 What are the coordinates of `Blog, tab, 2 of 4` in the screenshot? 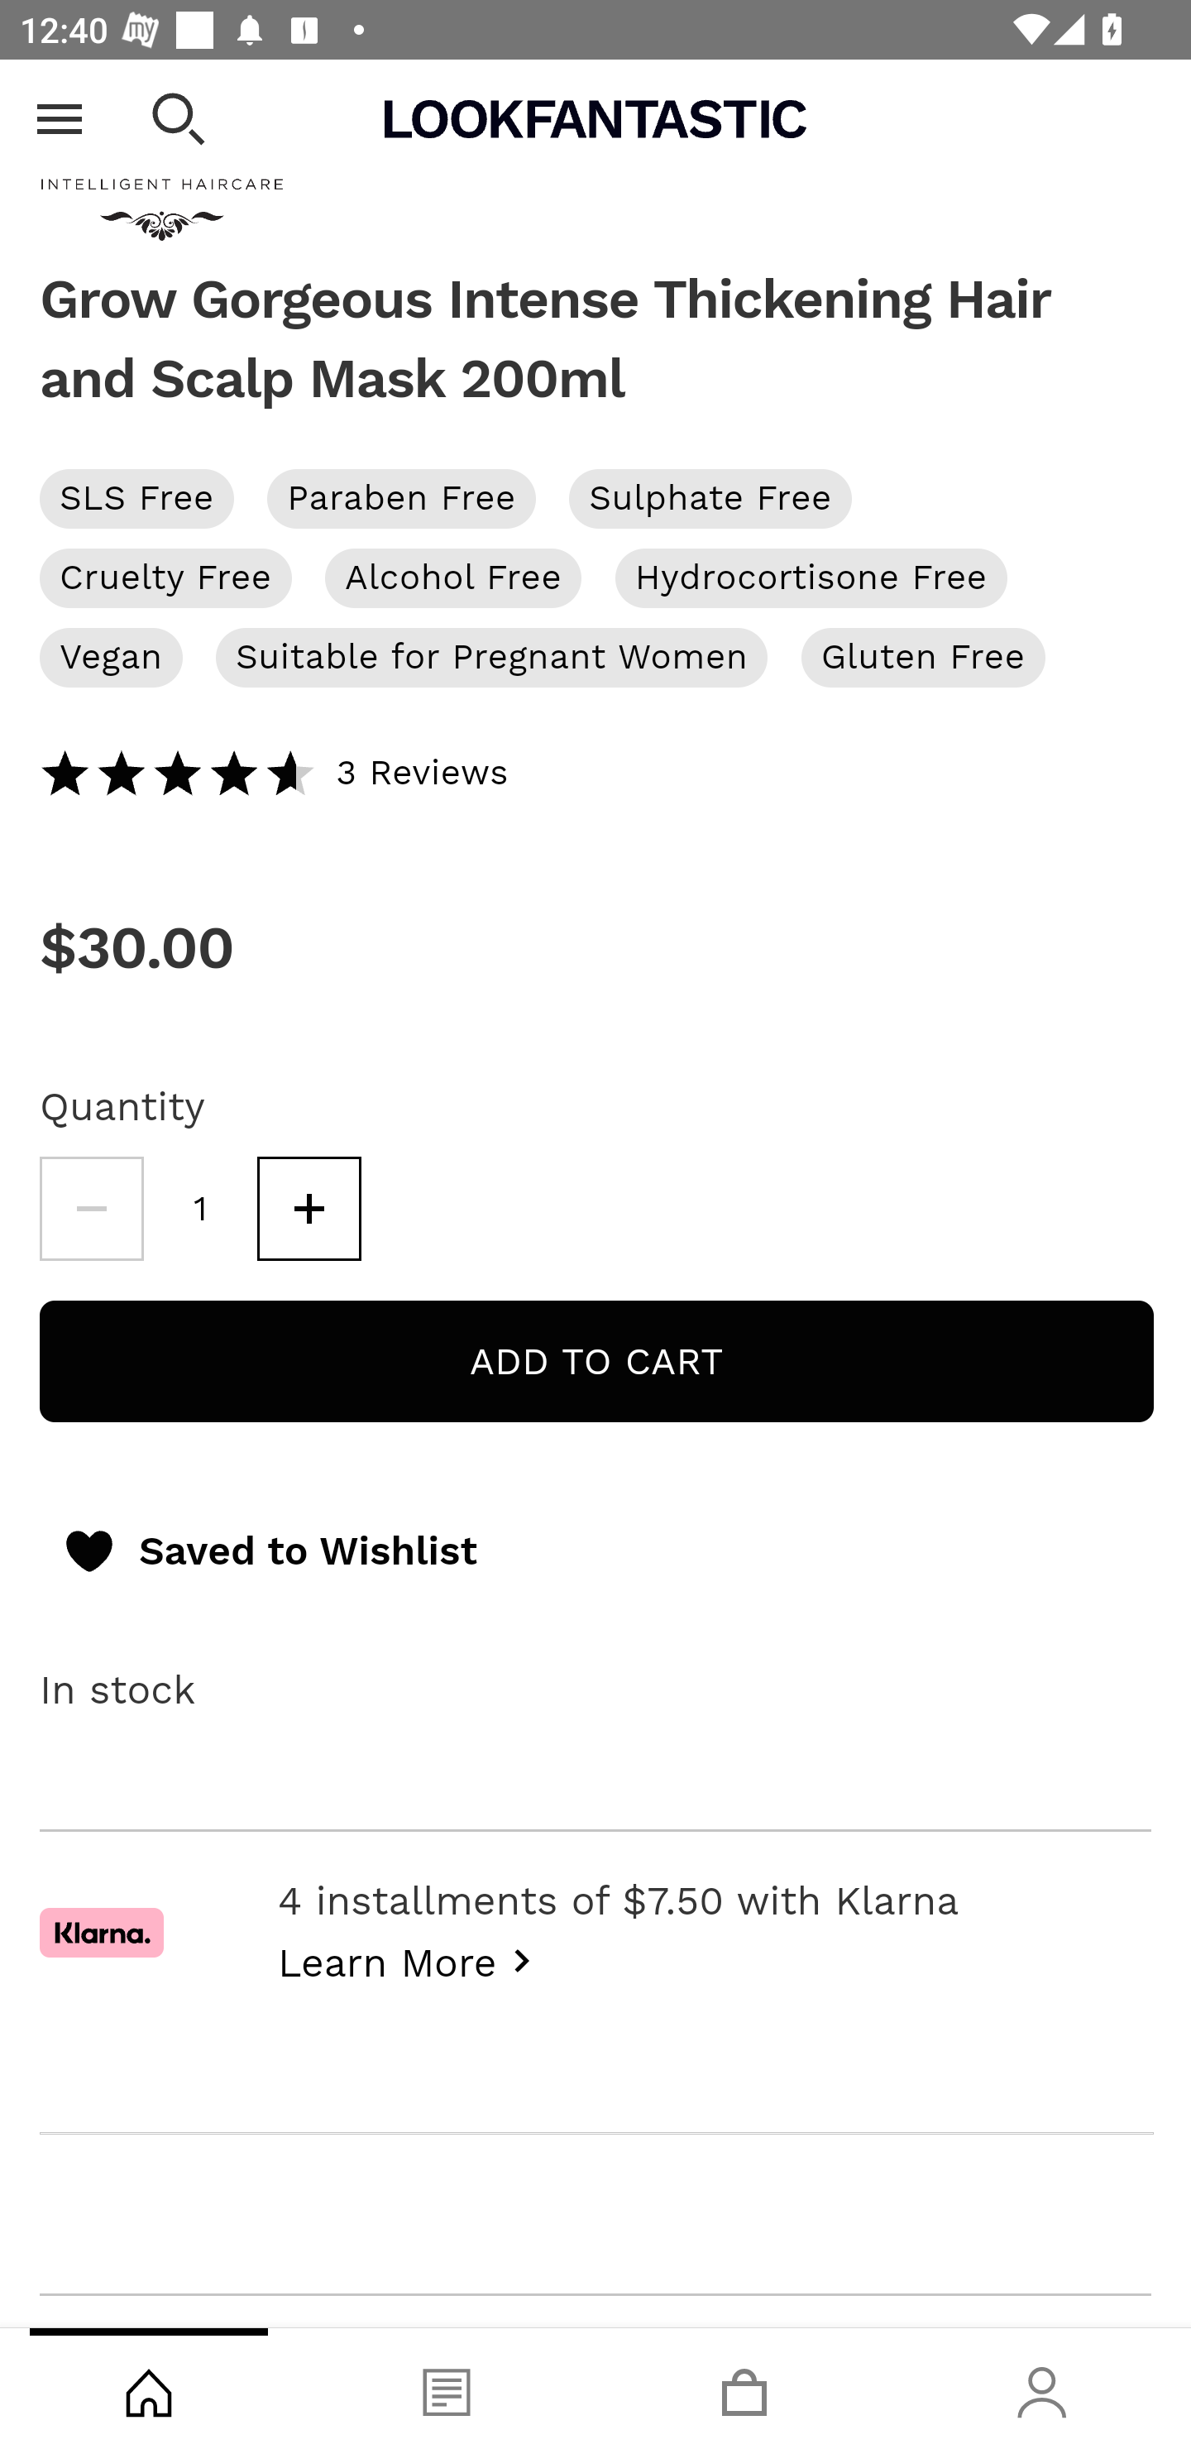 It's located at (447, 2389).